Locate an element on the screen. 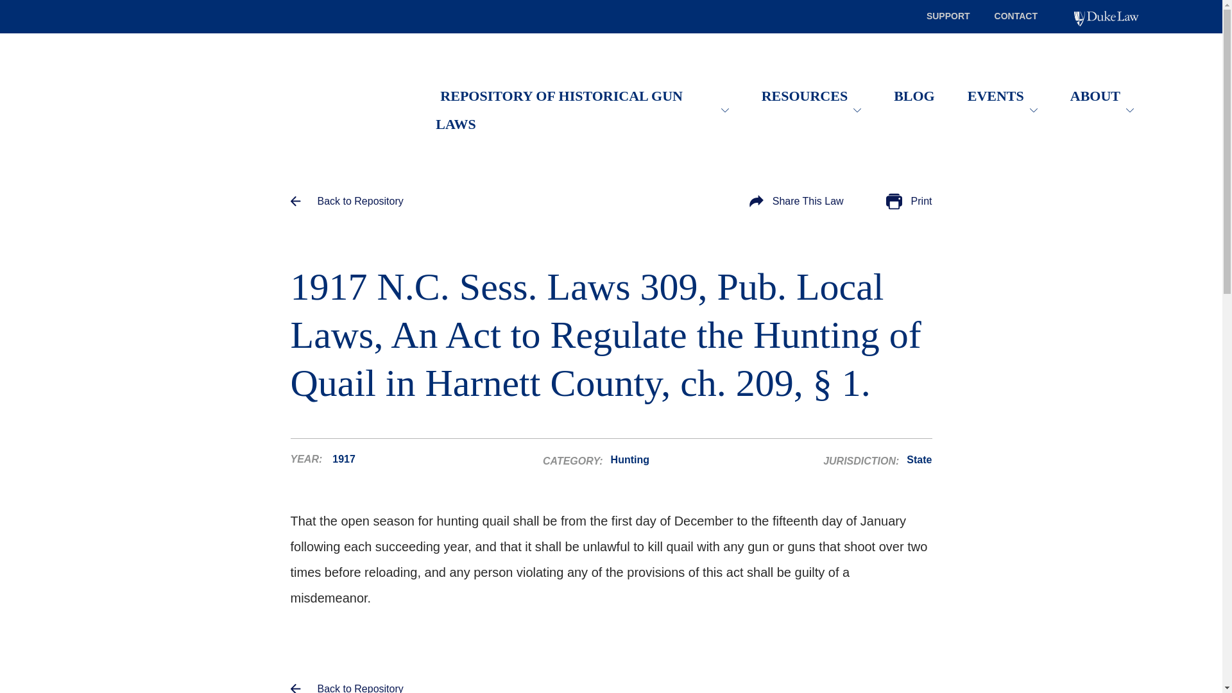 The height and width of the screenshot is (693, 1232). SUPPORT is located at coordinates (948, 16).